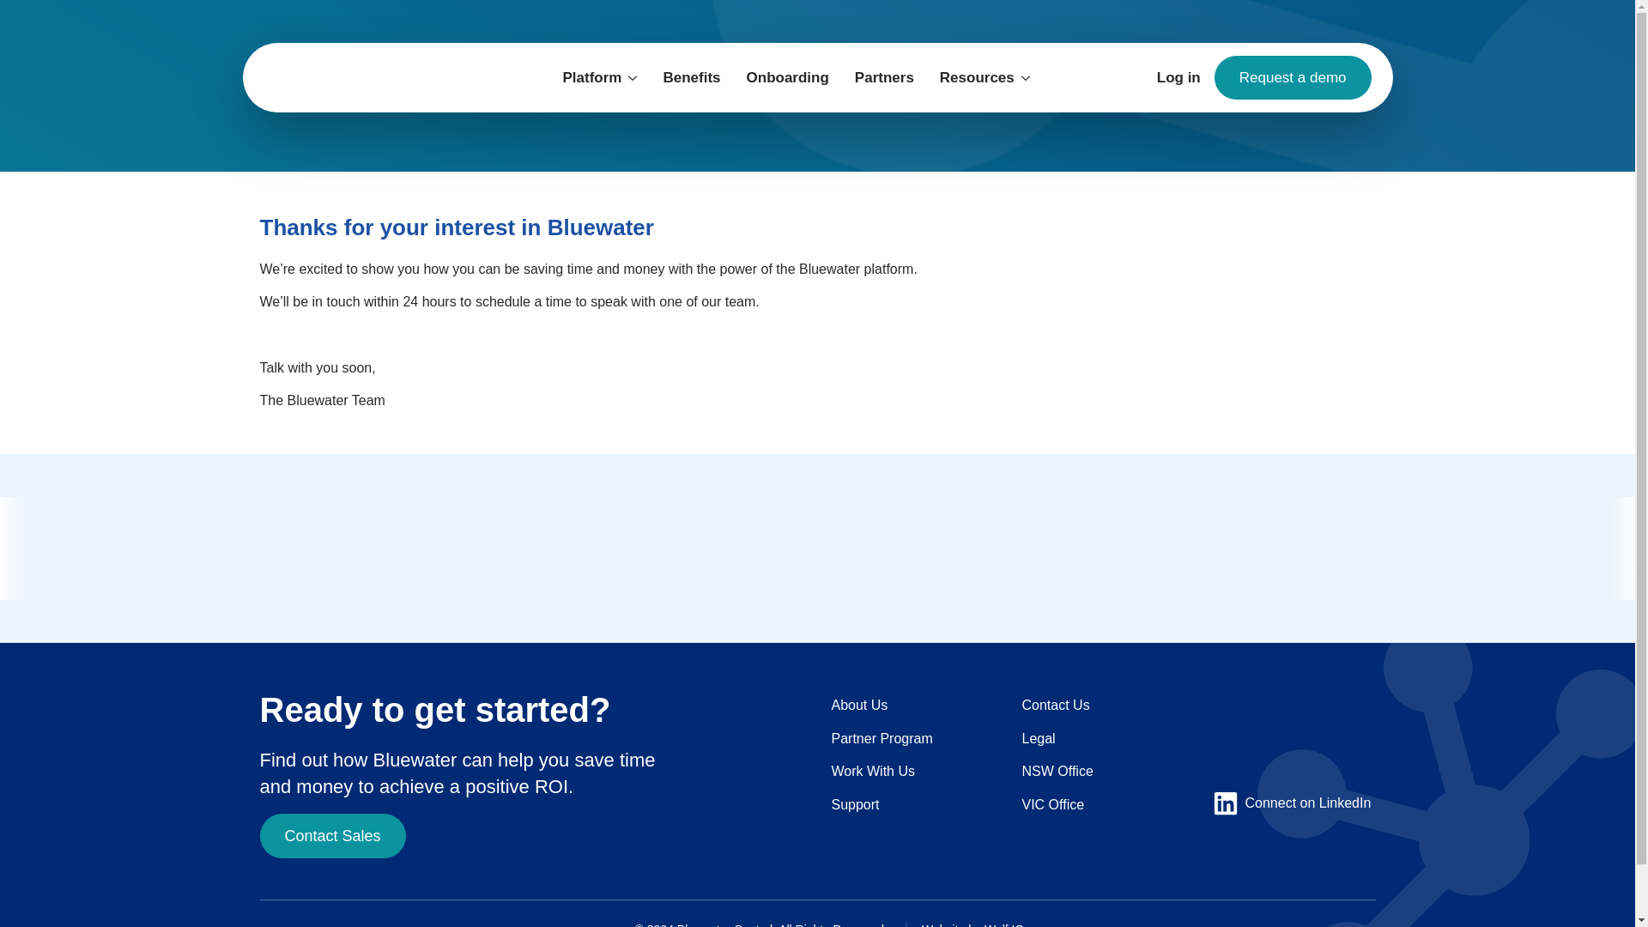 The image size is (1648, 927). What do you see at coordinates (788, 77) in the screenshot?
I see `Onboarding` at bounding box center [788, 77].